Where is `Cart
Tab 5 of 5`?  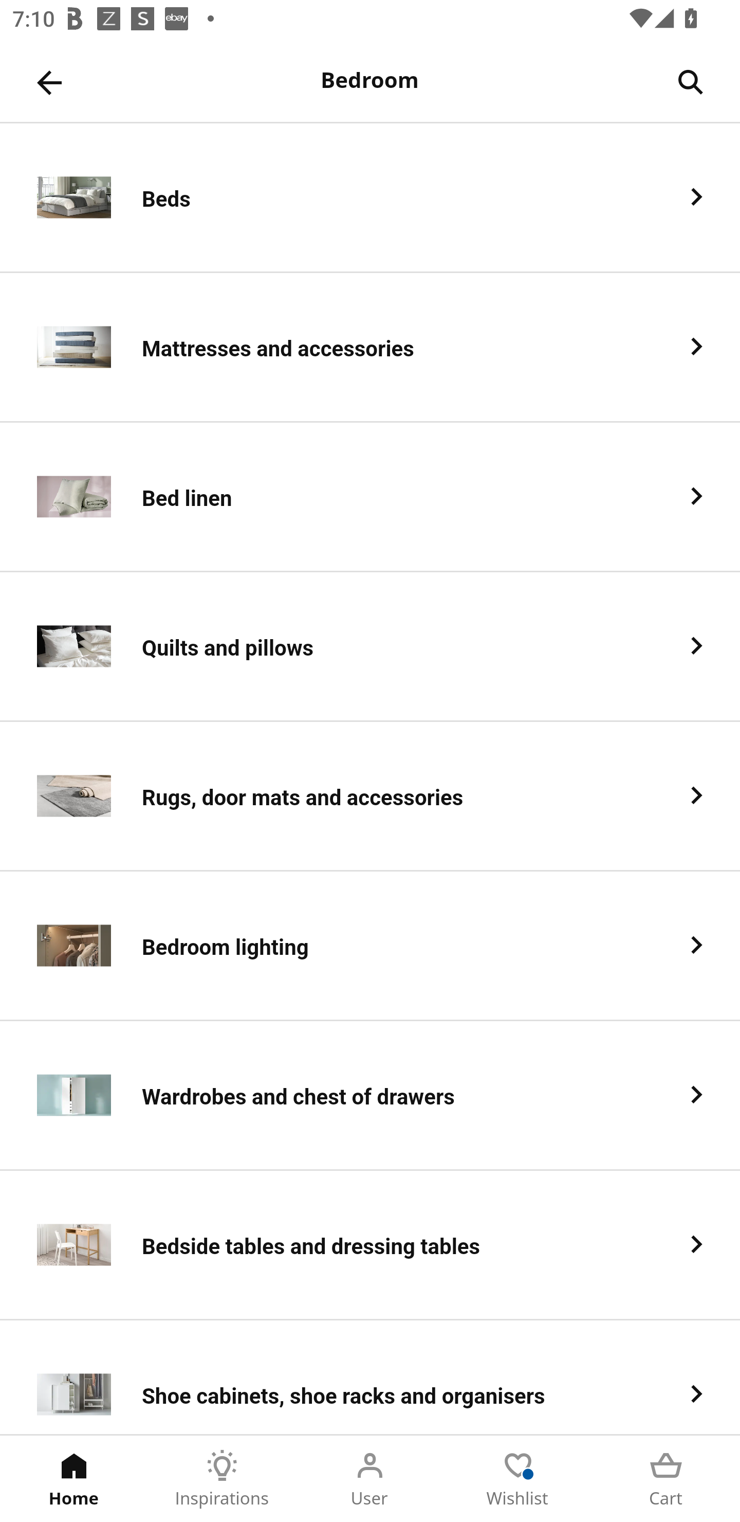 Cart
Tab 5 of 5 is located at coordinates (666, 1479).